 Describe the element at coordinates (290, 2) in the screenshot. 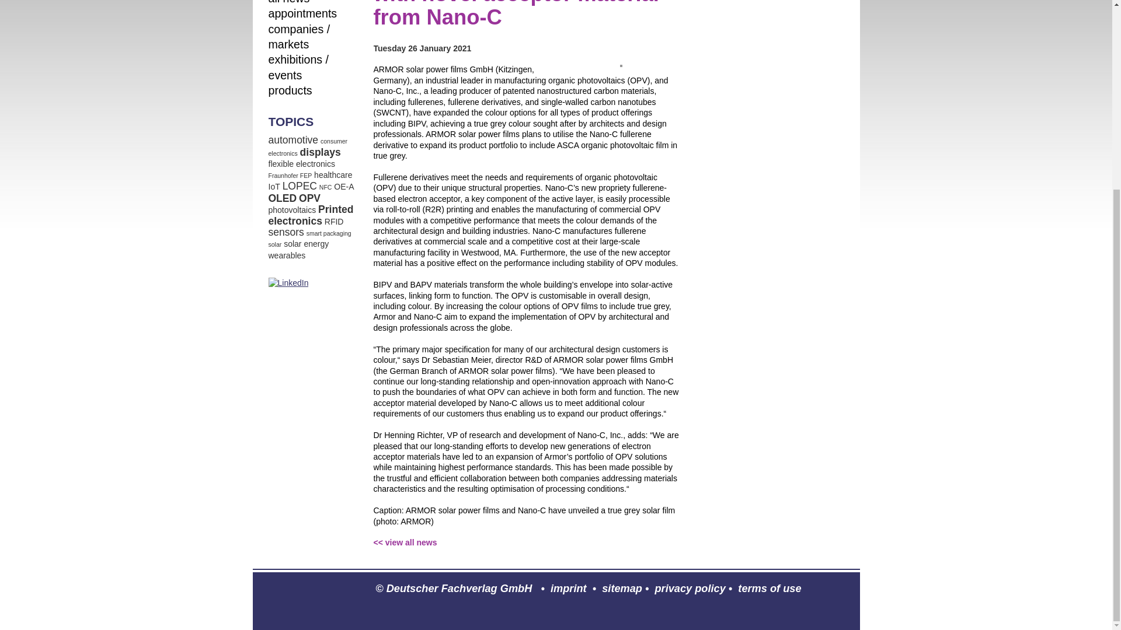

I see `all news` at that location.